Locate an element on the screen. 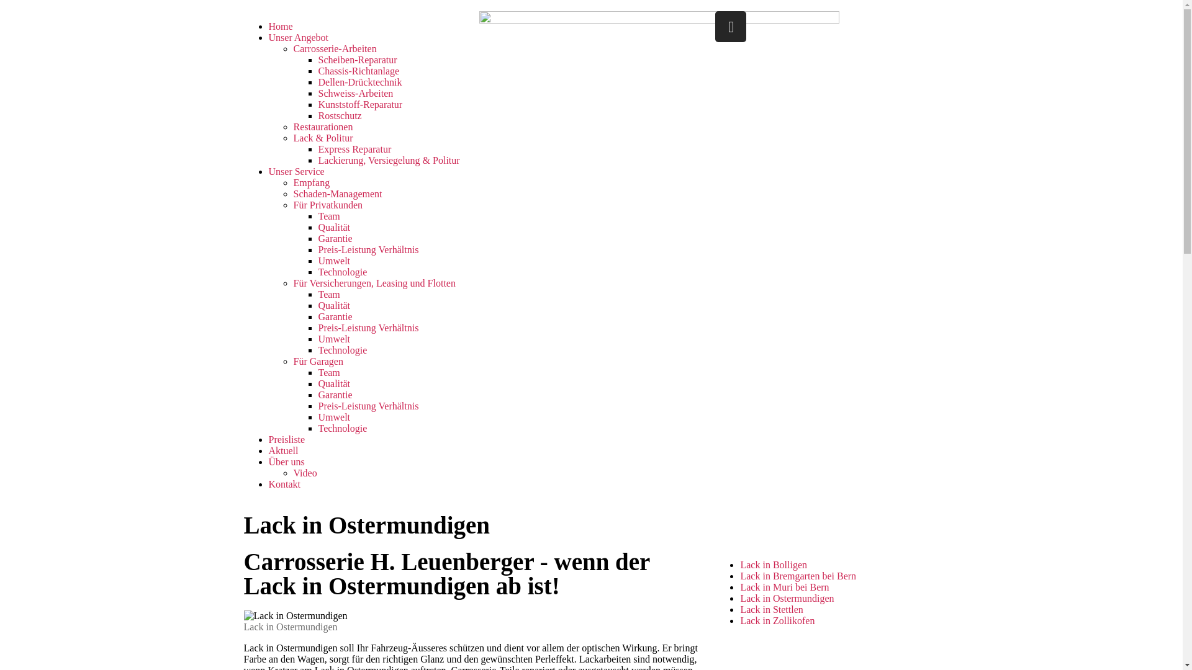  Lackierung, Versiegelung & Politur is located at coordinates (389, 160).